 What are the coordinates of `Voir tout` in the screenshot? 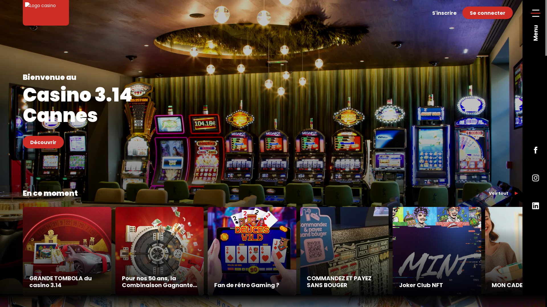 It's located at (504, 193).